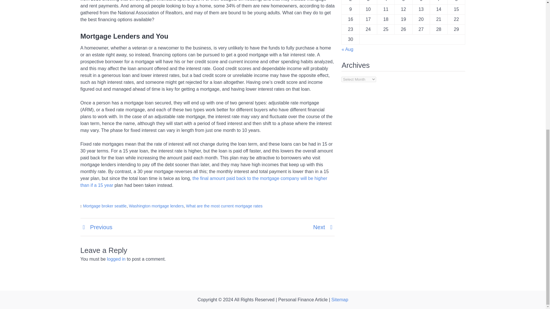 Image resolution: width=550 pixels, height=309 pixels. I want to click on Previous, so click(96, 227).